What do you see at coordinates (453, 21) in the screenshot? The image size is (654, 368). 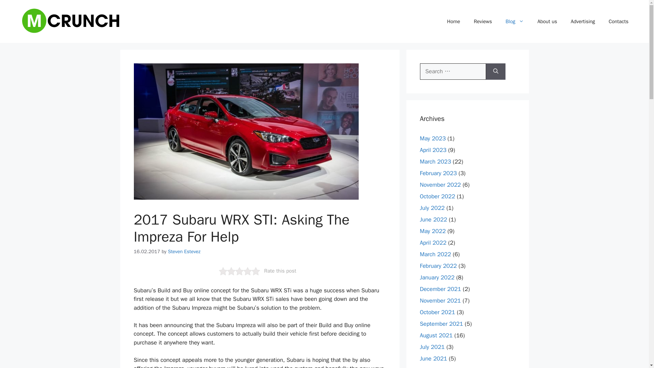 I see `Home` at bounding box center [453, 21].